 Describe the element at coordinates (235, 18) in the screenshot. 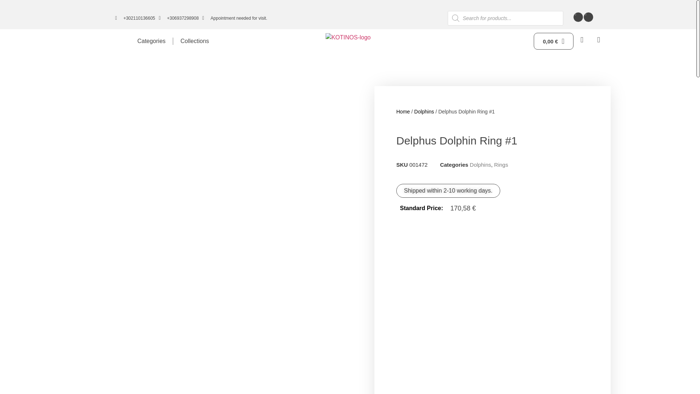

I see `Appointment needed for visit.` at that location.